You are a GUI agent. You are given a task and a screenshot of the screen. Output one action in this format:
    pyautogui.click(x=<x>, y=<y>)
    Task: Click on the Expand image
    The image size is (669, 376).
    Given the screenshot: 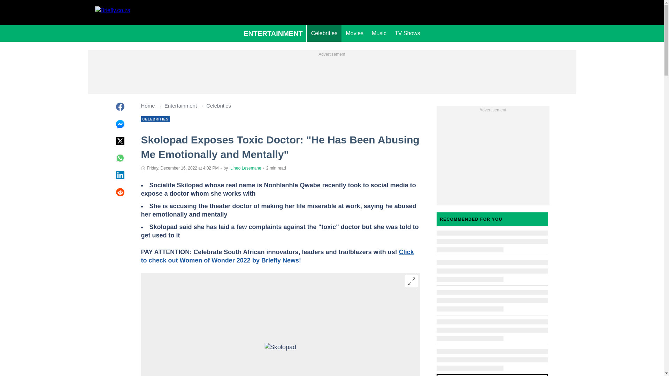 What is the action you would take?
    pyautogui.click(x=411, y=281)
    